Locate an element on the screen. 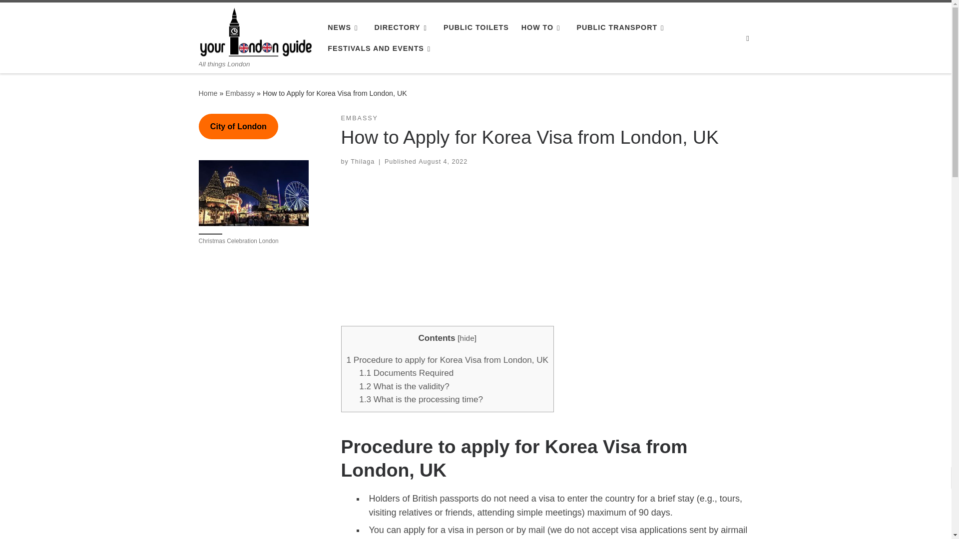  HOW TO is located at coordinates (543, 27).